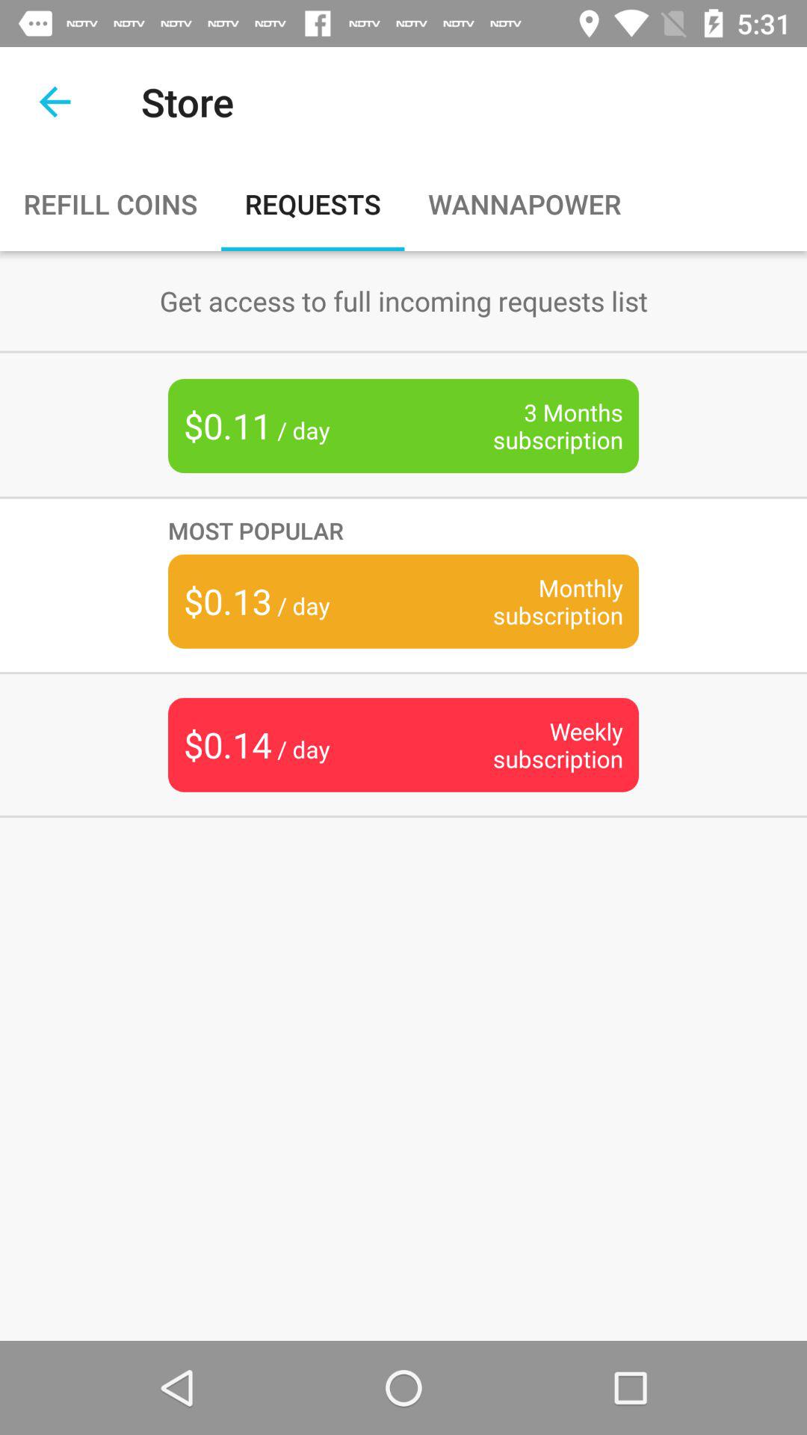  I want to click on tap the icon next to store item, so click(55, 102).